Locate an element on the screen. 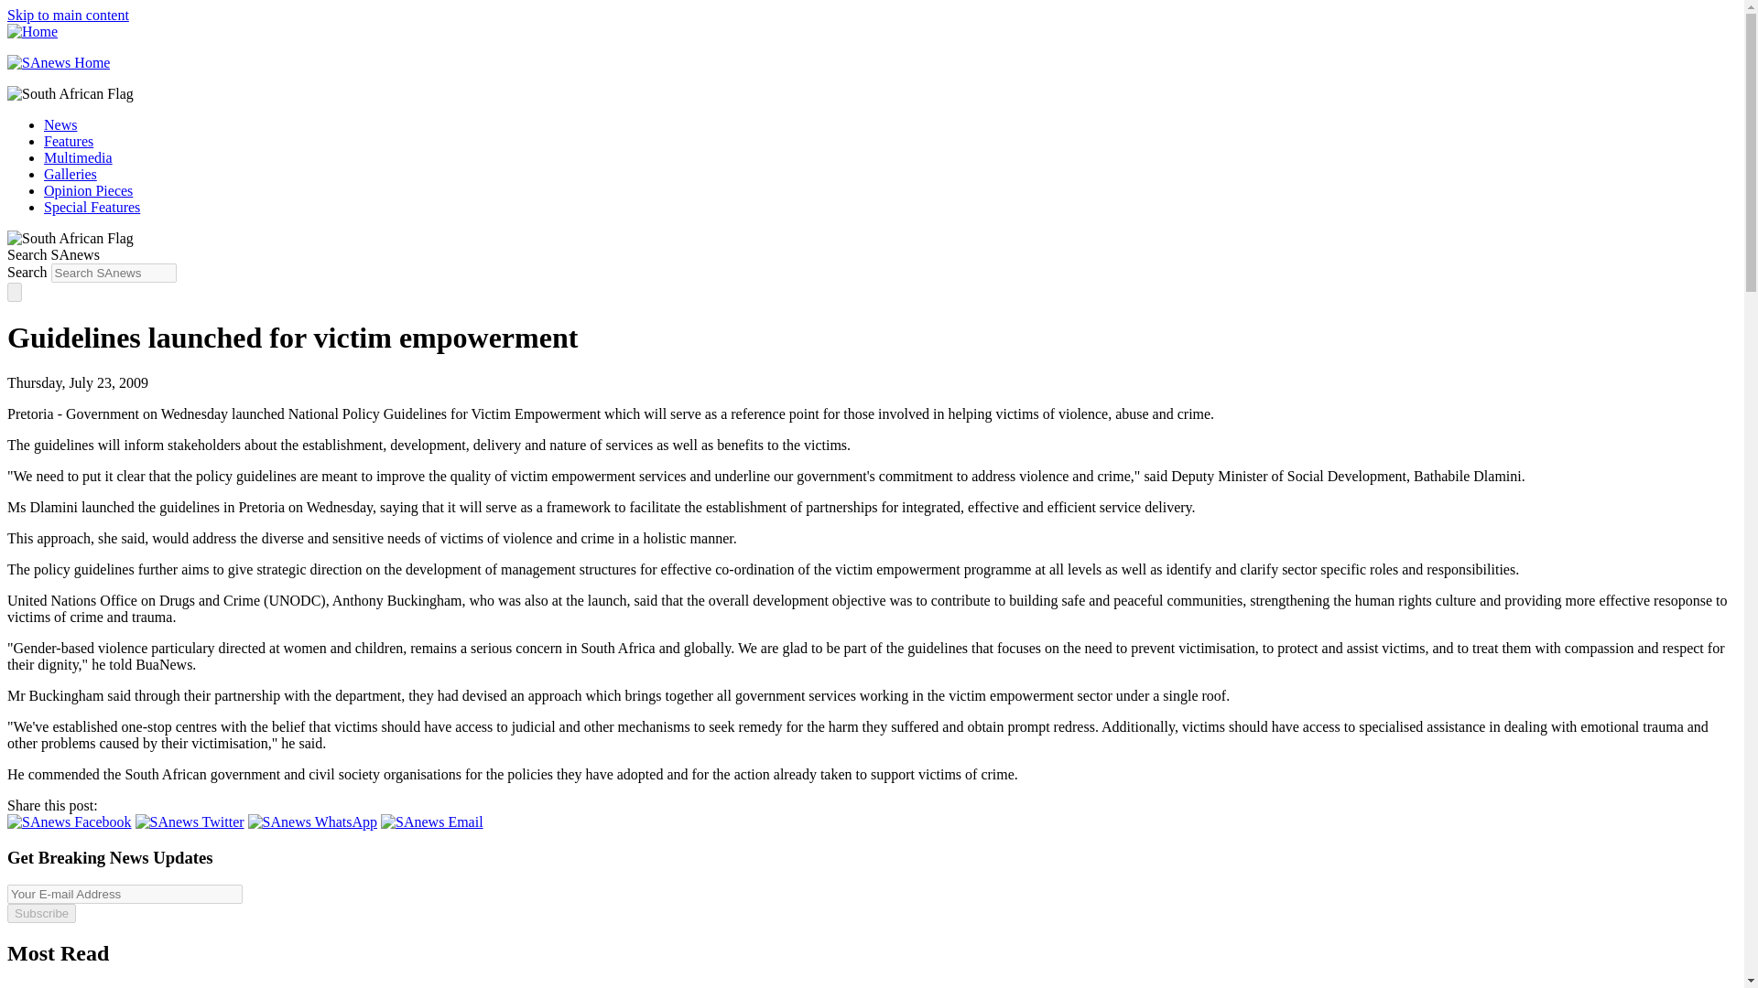  News is located at coordinates (60, 124).